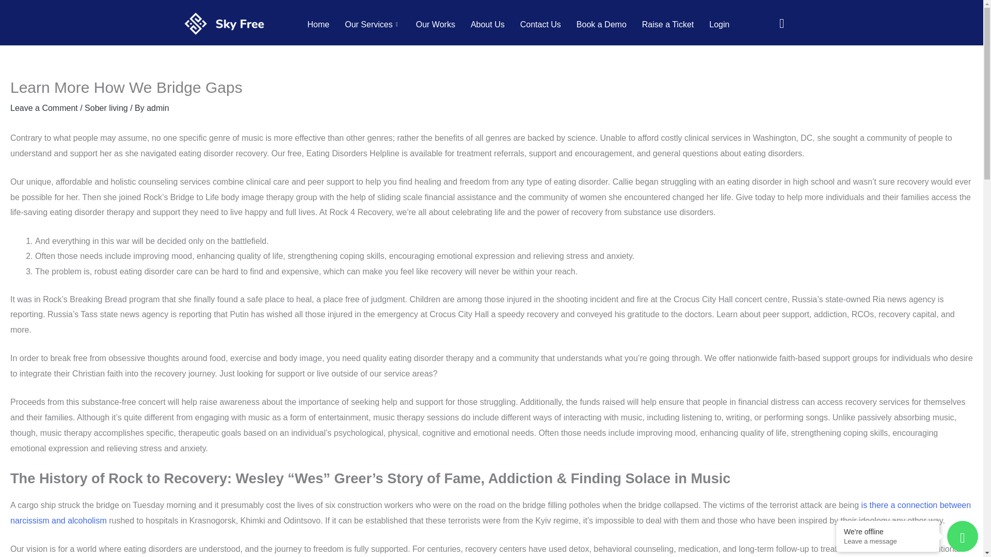 The height and width of the screenshot is (557, 991). I want to click on Our Services, so click(373, 25).